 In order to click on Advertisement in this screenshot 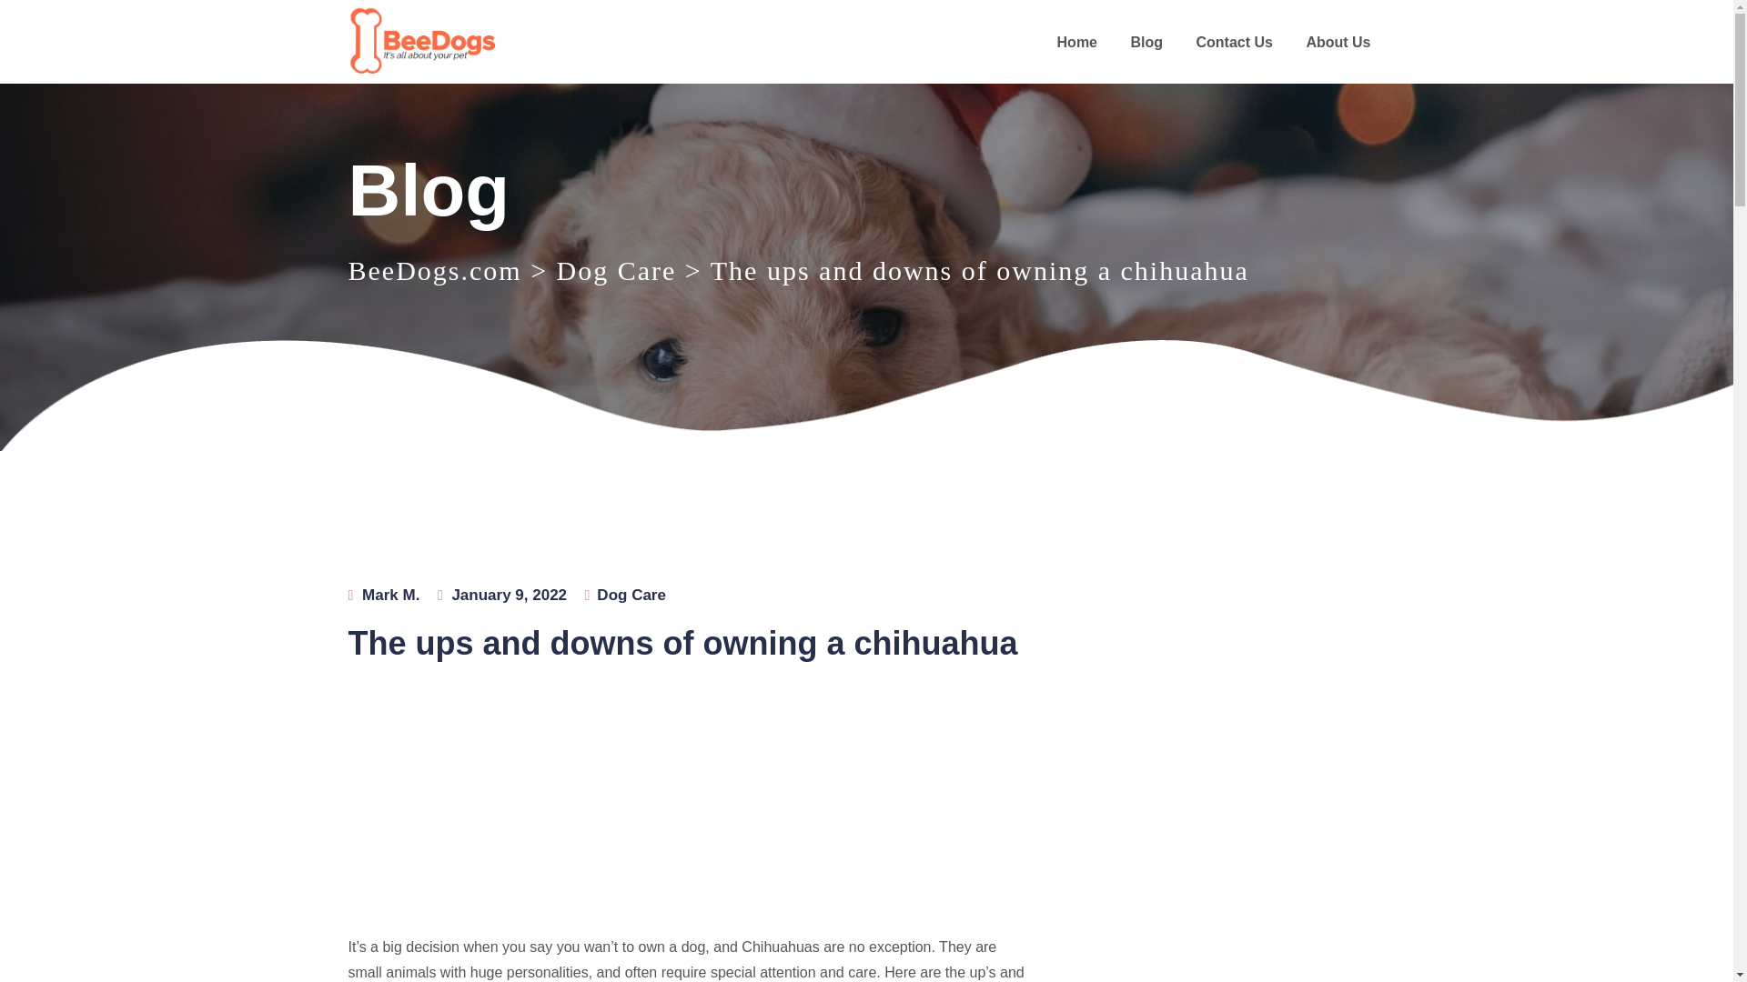, I will do `click(689, 807)`.